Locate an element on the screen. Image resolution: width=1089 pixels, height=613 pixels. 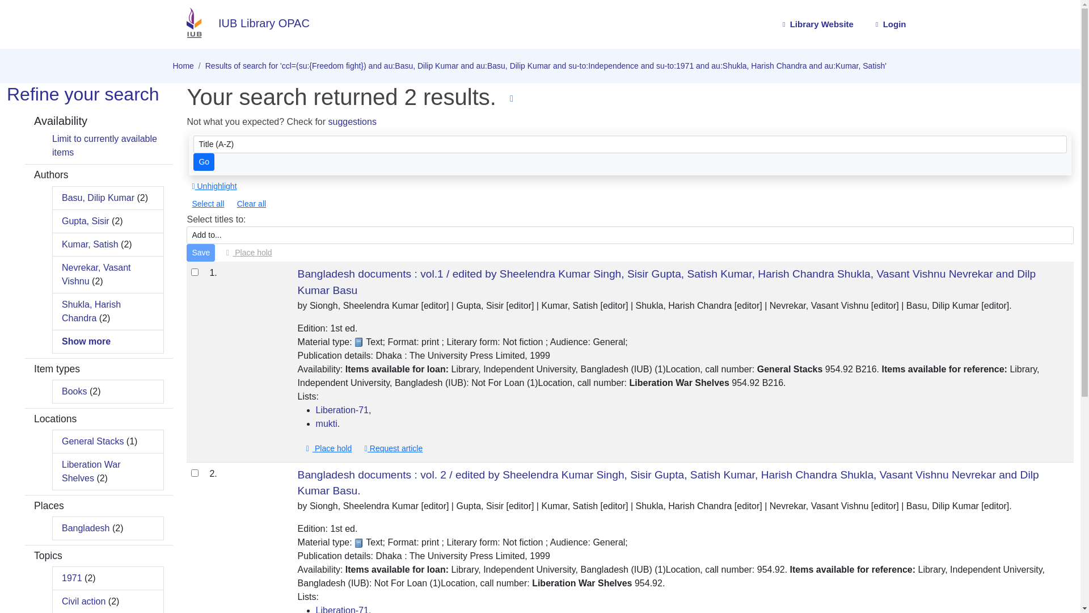
Clear all is located at coordinates (252, 204).